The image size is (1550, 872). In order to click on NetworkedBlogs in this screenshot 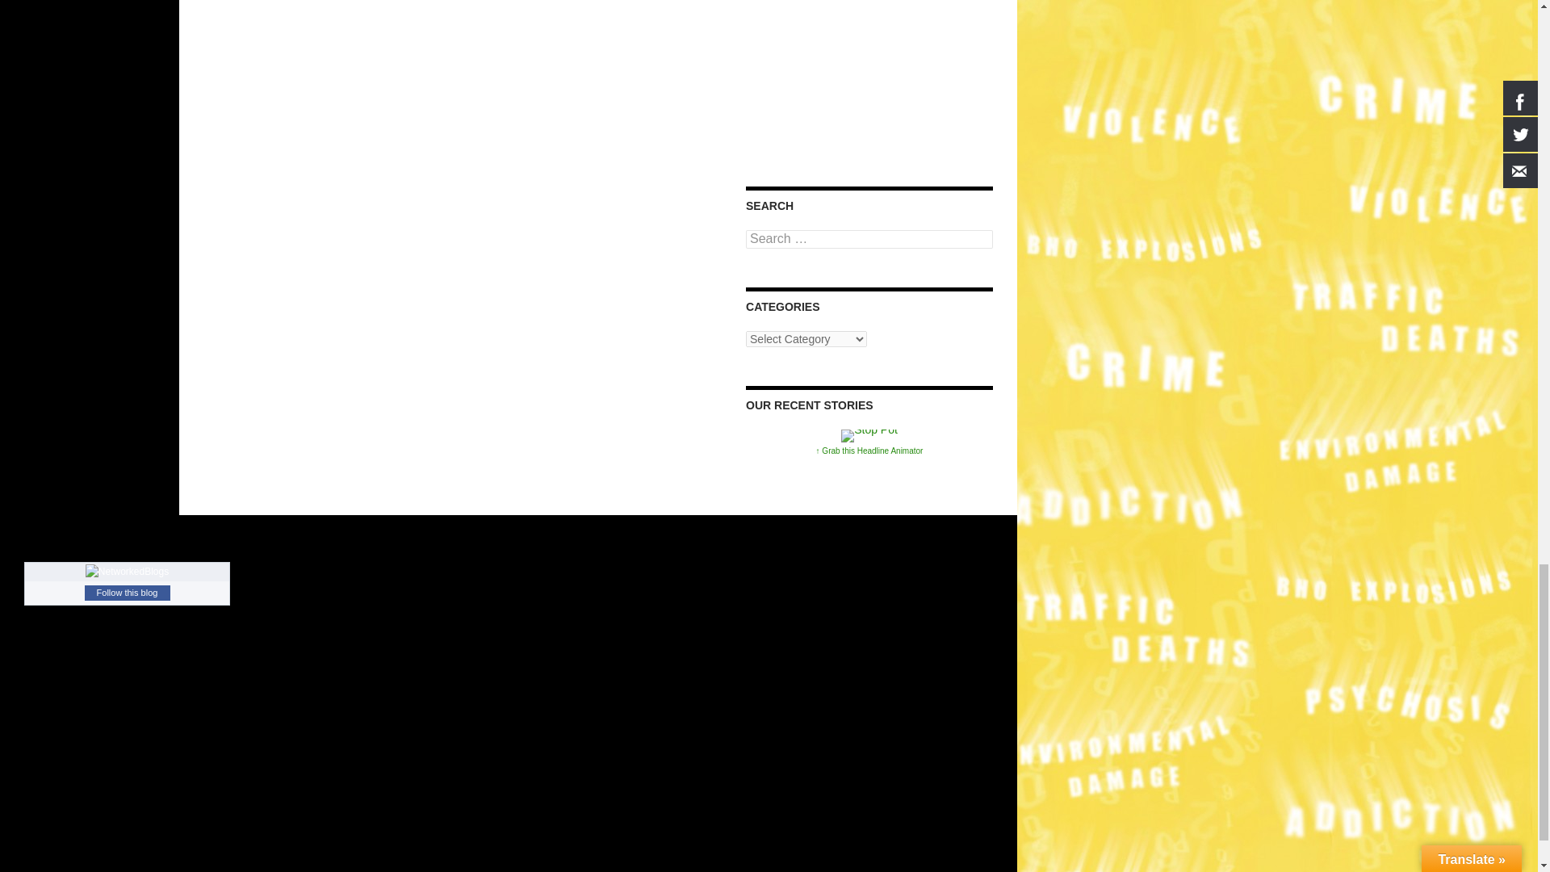, I will do `click(127, 572)`.